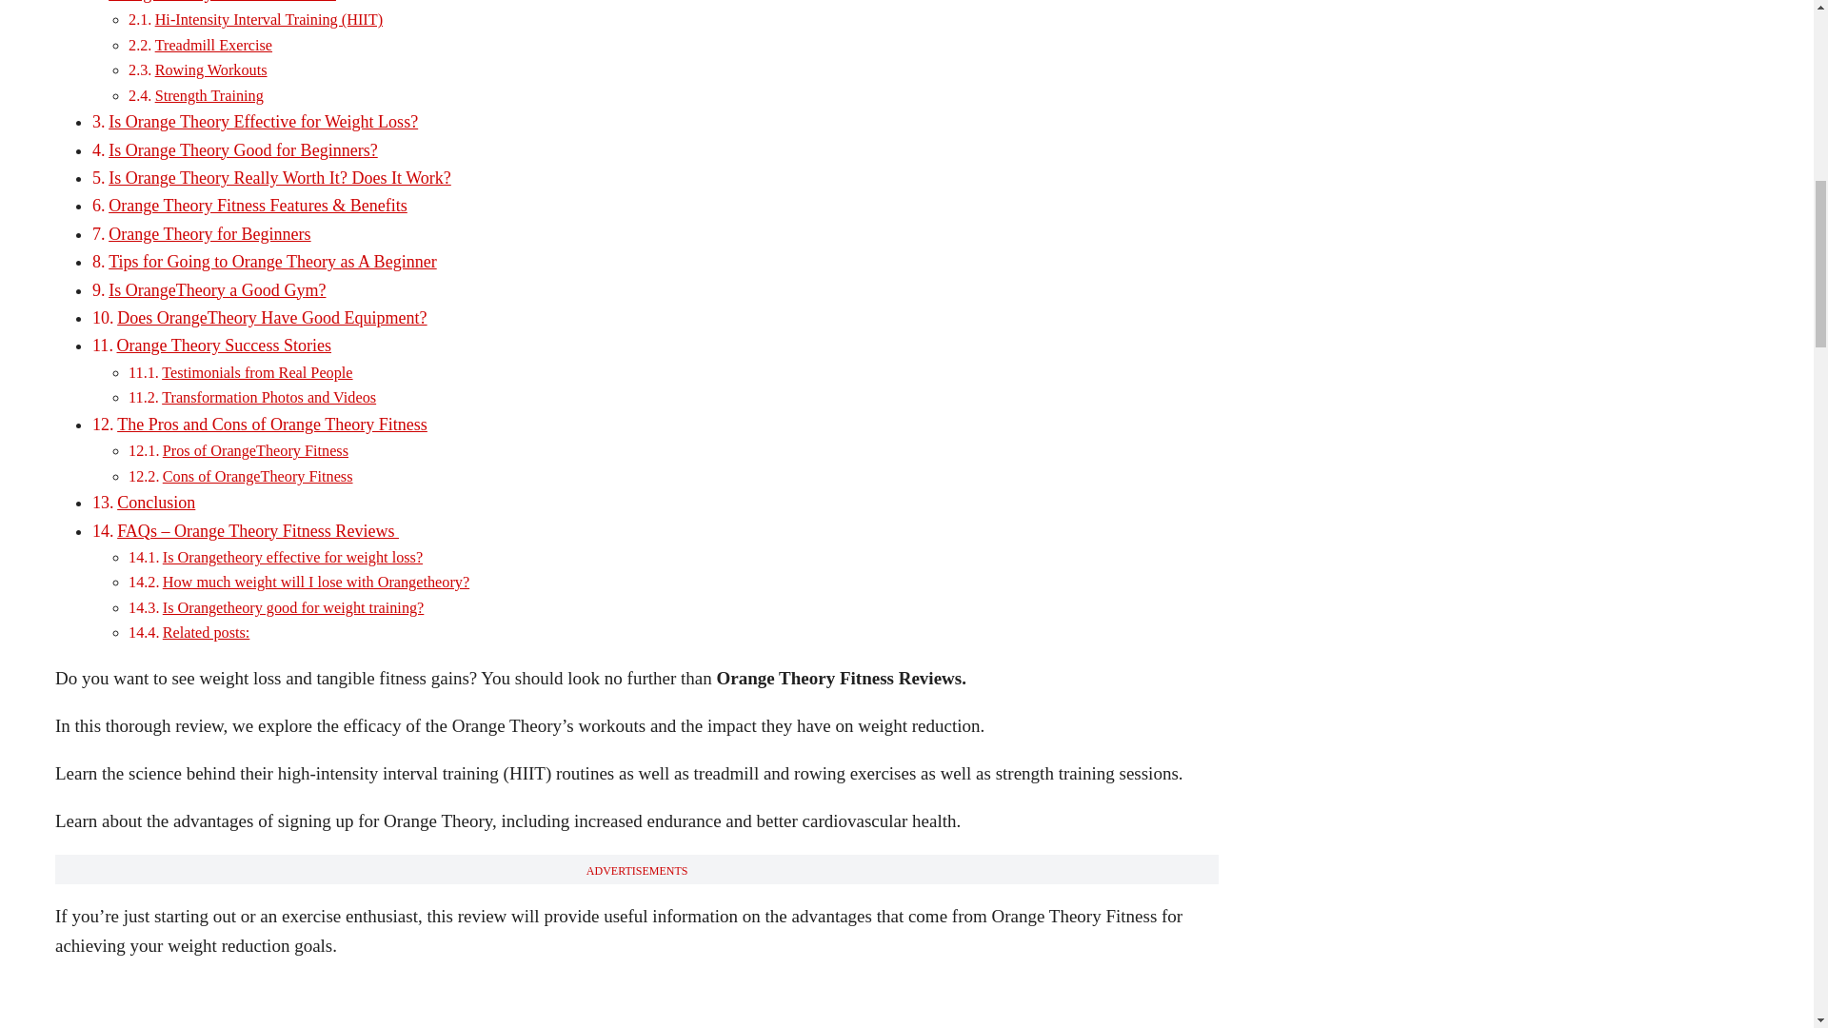 The height and width of the screenshot is (1028, 1828). What do you see at coordinates (257, 373) in the screenshot?
I see `Testimonials from Real People` at bounding box center [257, 373].